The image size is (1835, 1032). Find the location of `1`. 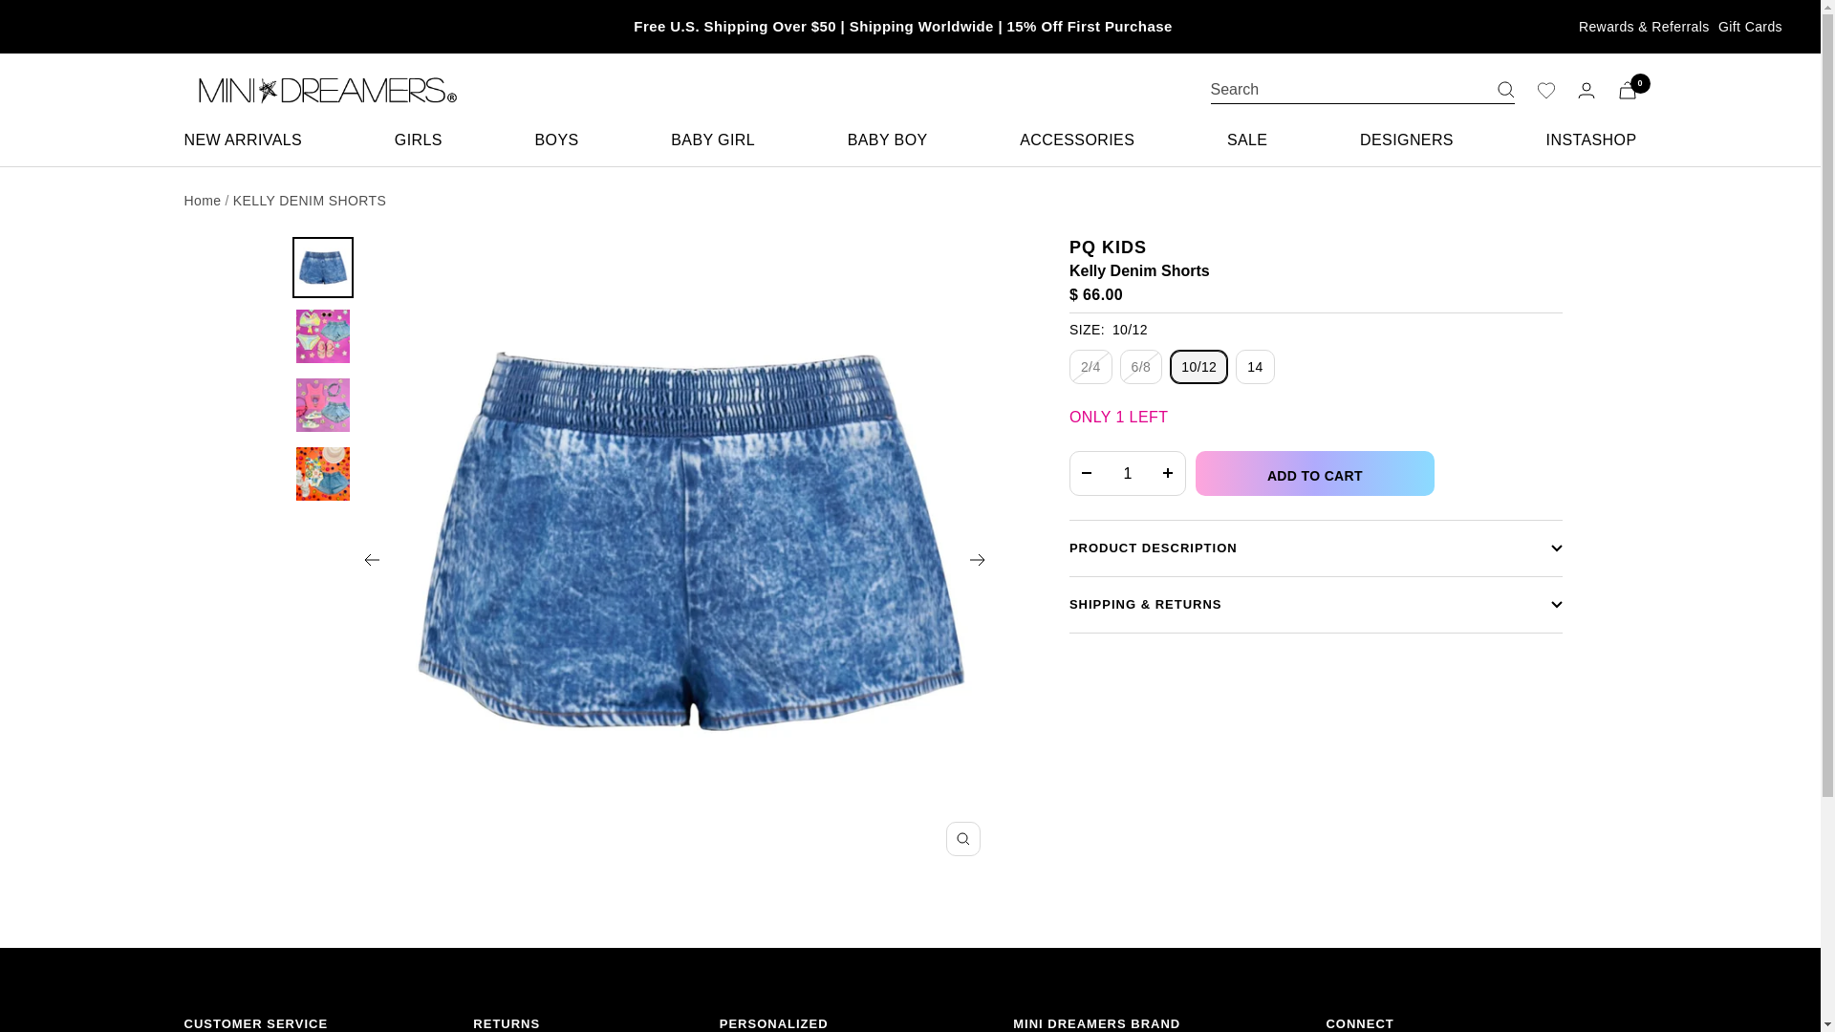

1 is located at coordinates (1128, 474).